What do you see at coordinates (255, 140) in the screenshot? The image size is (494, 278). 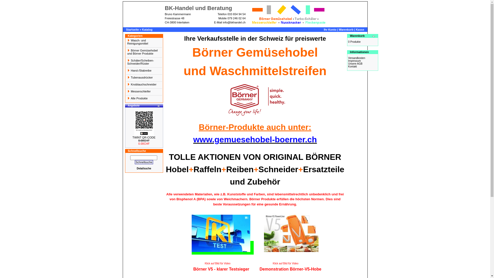 I see `www.gemuesehobel-boerner.ch` at bounding box center [255, 140].